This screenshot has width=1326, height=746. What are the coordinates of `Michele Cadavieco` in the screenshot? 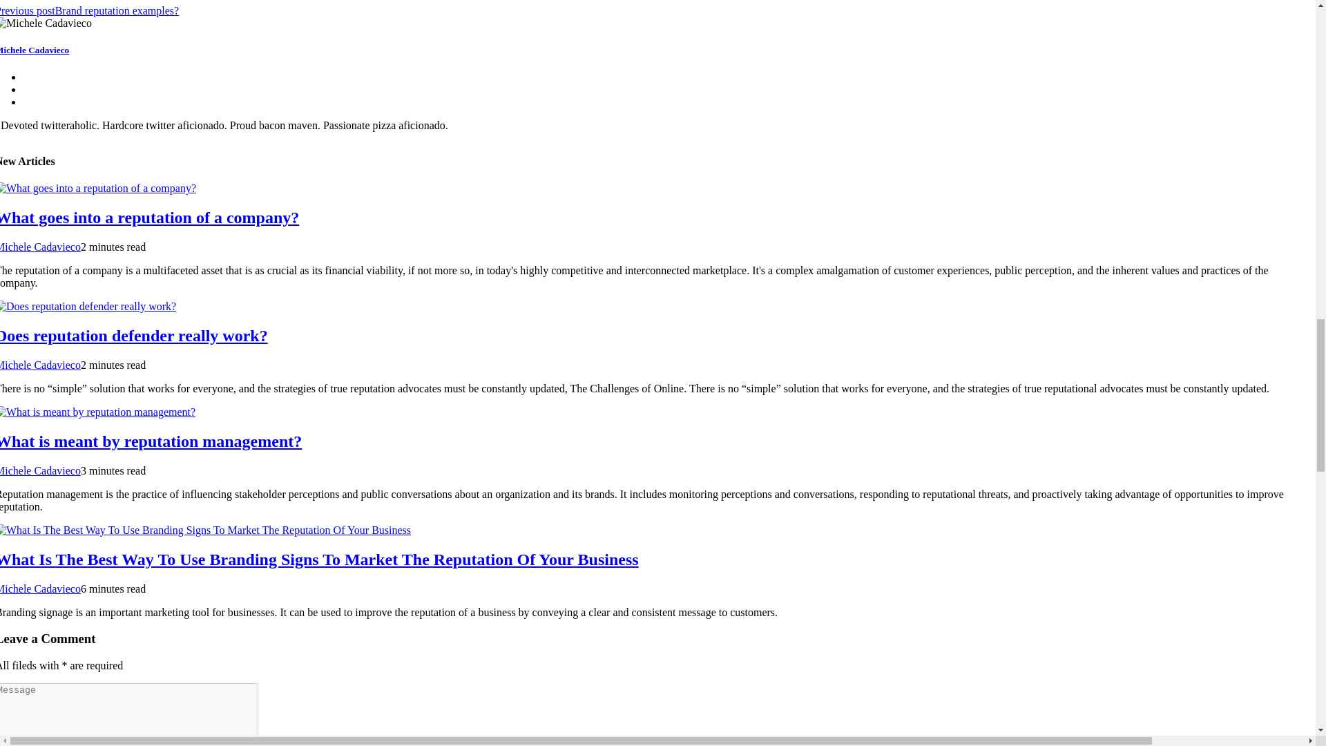 It's located at (40, 589).